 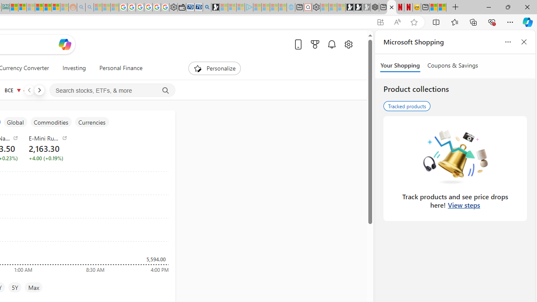 I want to click on Kinda Frugal - MSN, so click(x=47, y=8).